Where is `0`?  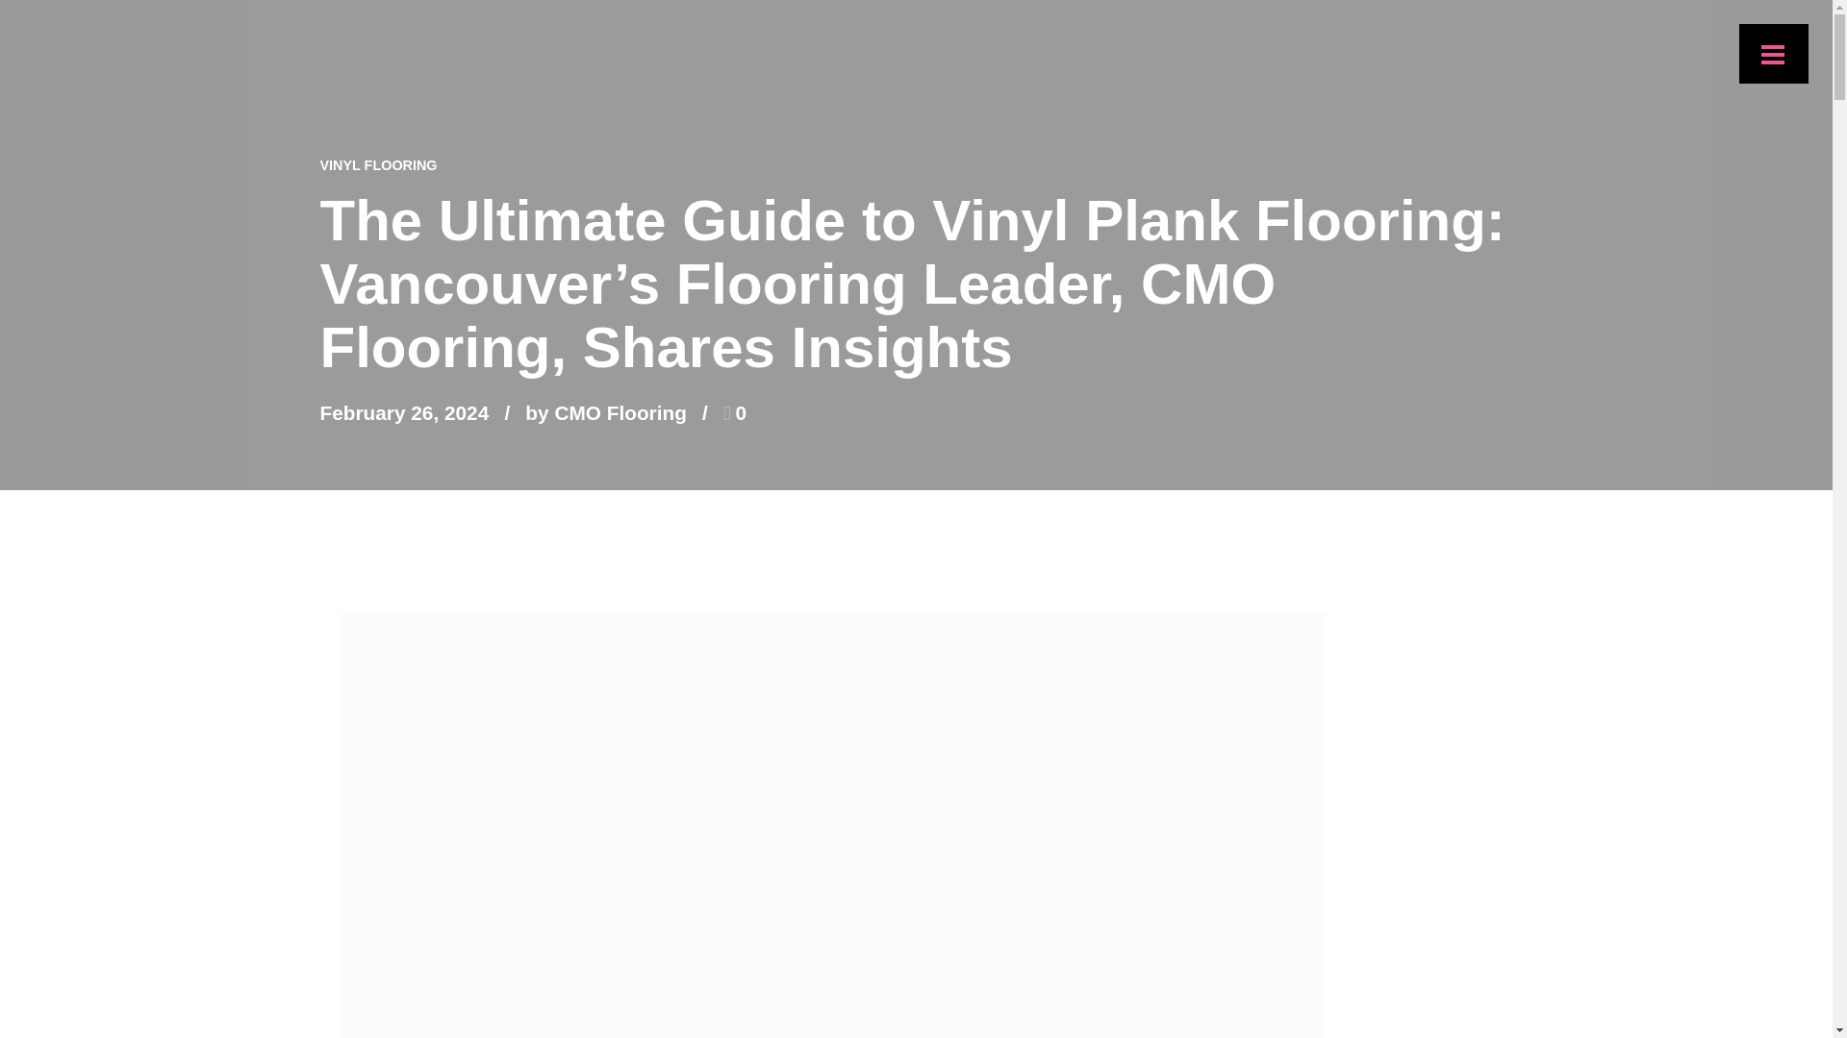
0 is located at coordinates (735, 411).